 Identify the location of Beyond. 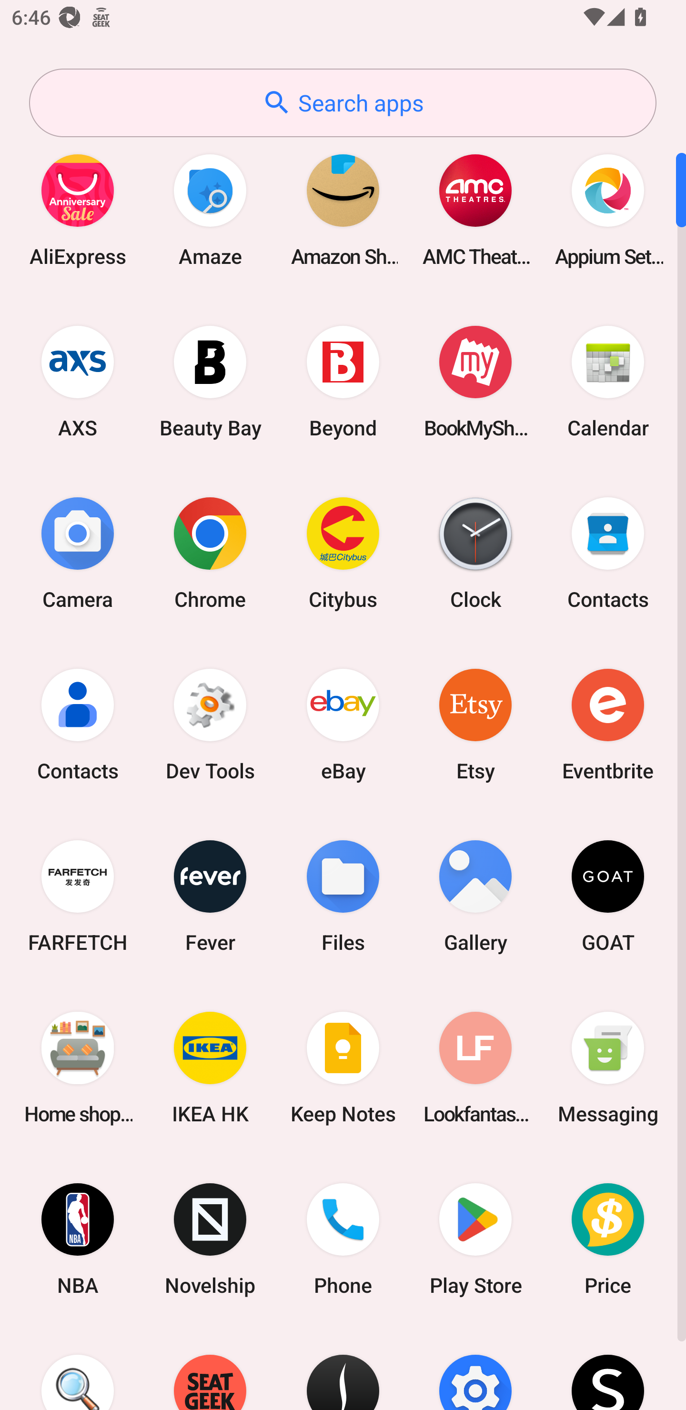
(343, 381).